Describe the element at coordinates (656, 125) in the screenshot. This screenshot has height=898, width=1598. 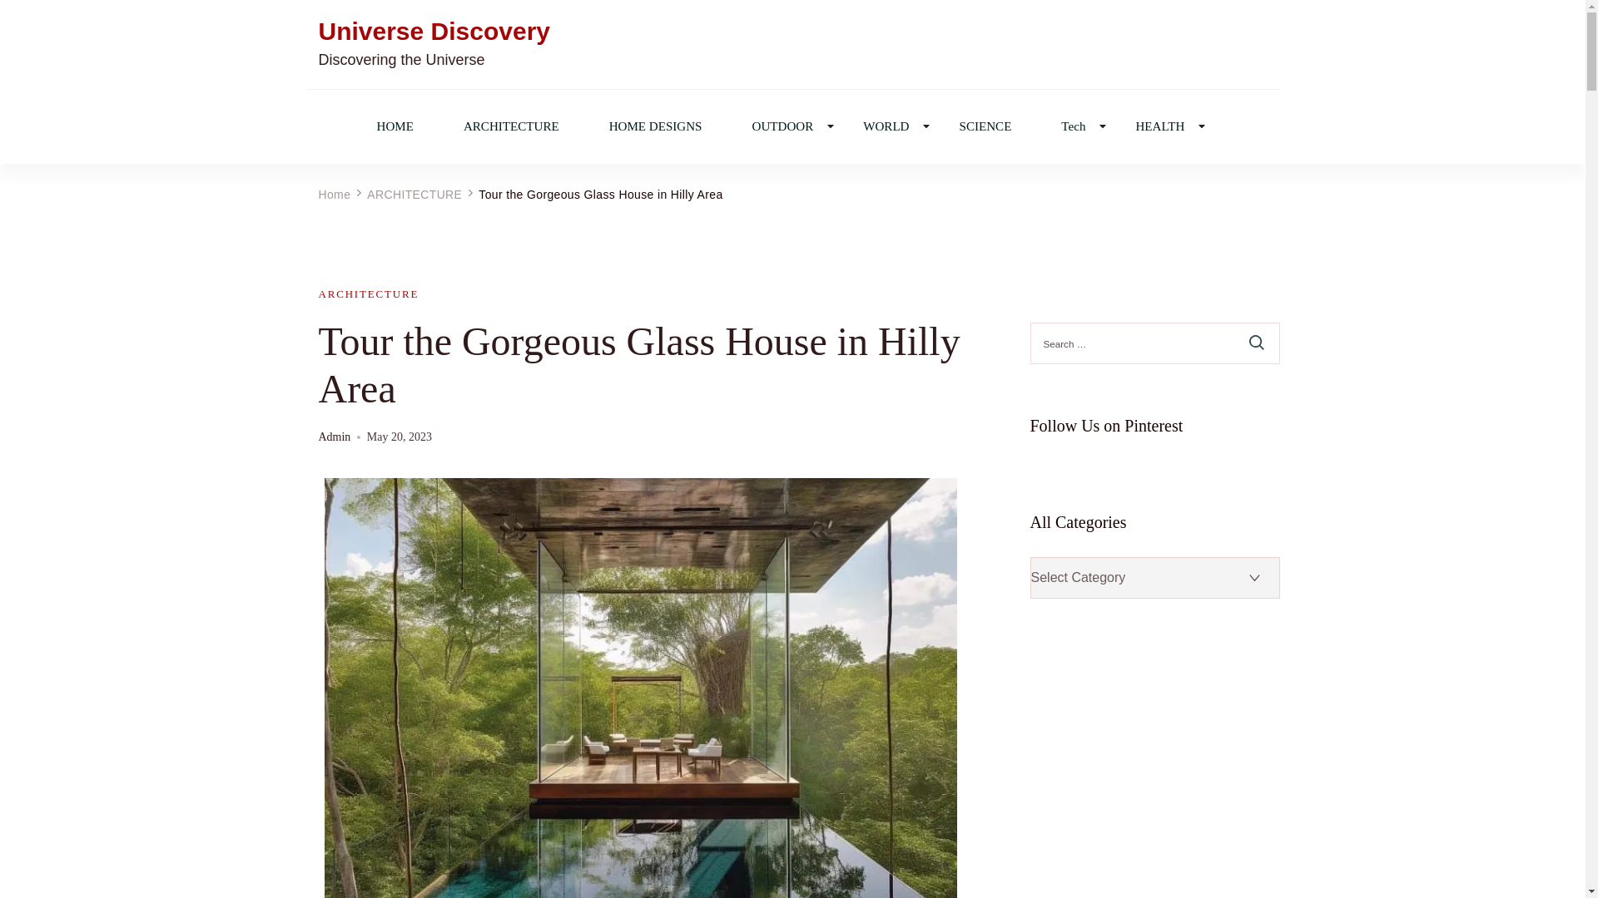
I see `HOME DESIGNS` at that location.